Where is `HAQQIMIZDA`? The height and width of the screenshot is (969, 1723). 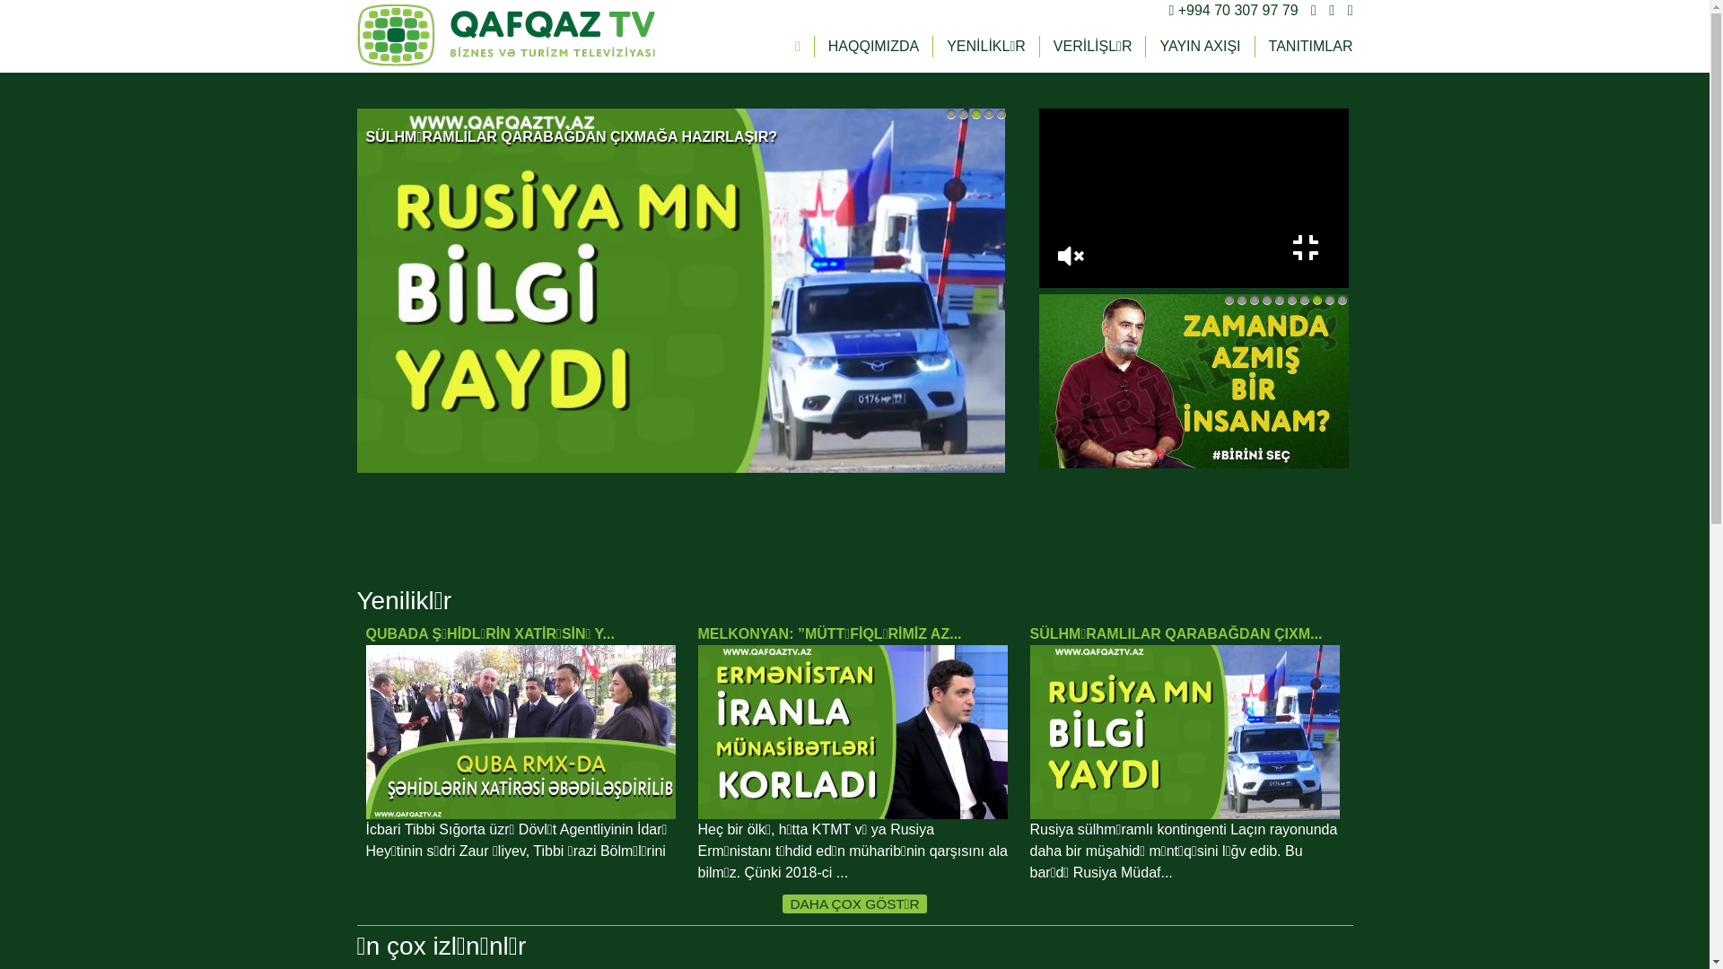 HAQQIMIZDA is located at coordinates (874, 47).